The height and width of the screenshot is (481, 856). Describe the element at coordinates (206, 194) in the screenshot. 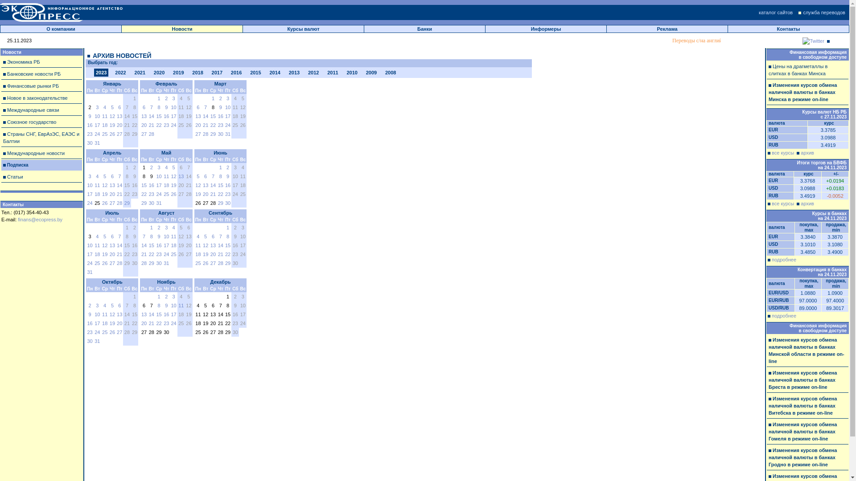

I see `20` at that location.